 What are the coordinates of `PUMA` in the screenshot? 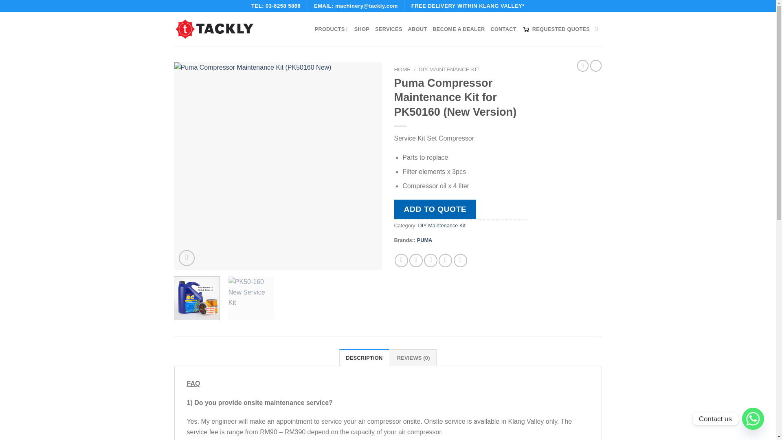 It's located at (424, 240).